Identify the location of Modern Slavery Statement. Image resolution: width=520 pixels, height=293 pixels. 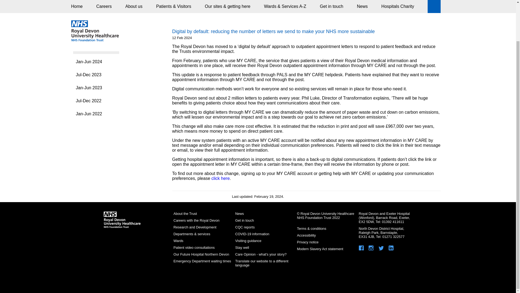
(320, 249).